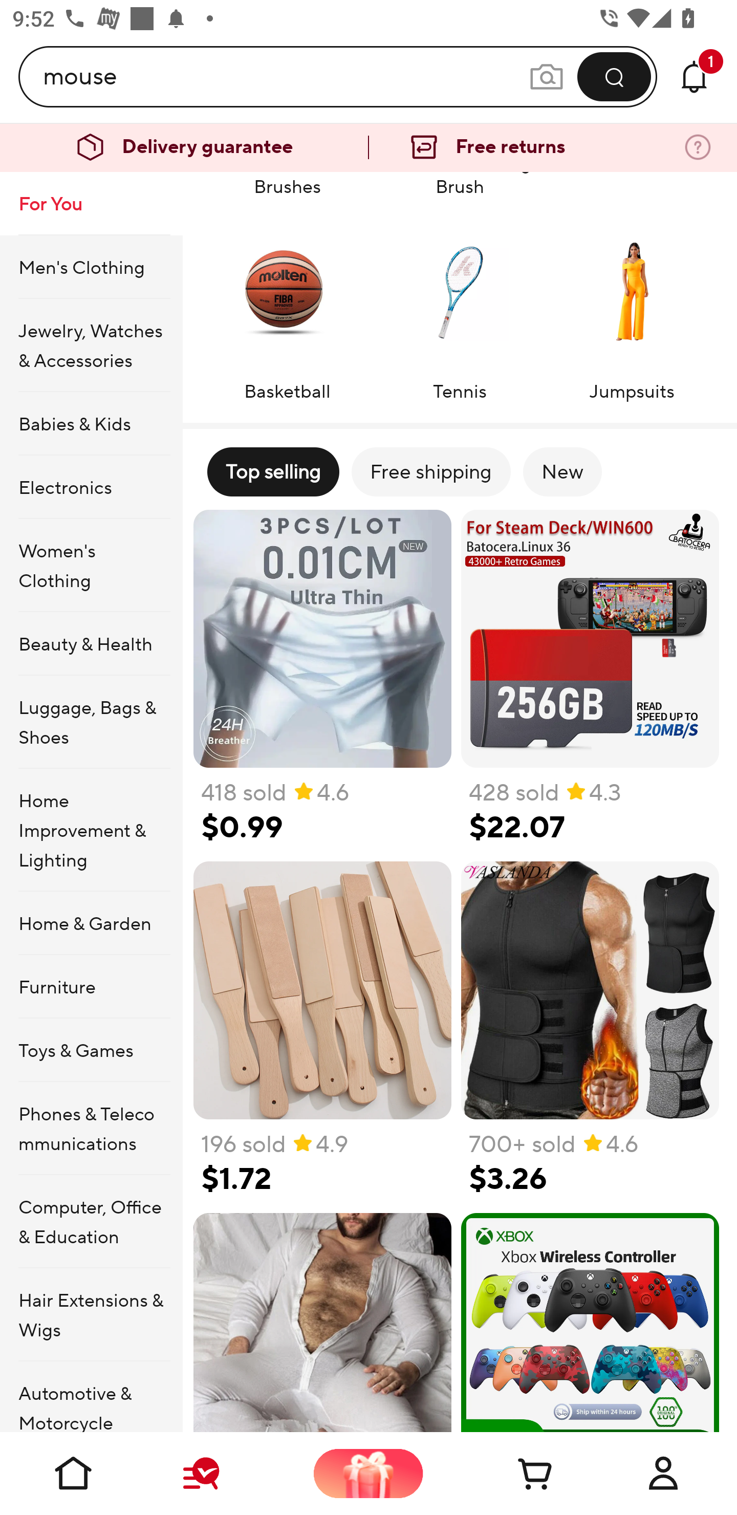 Image resolution: width=737 pixels, height=1515 pixels. Describe the element at coordinates (91, 424) in the screenshot. I see `Babies & Kids` at that location.